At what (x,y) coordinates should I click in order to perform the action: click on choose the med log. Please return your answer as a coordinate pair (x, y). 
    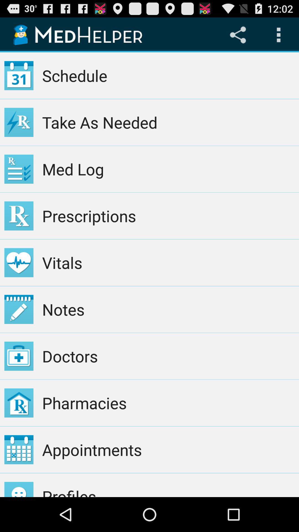
    Looking at the image, I should click on (168, 169).